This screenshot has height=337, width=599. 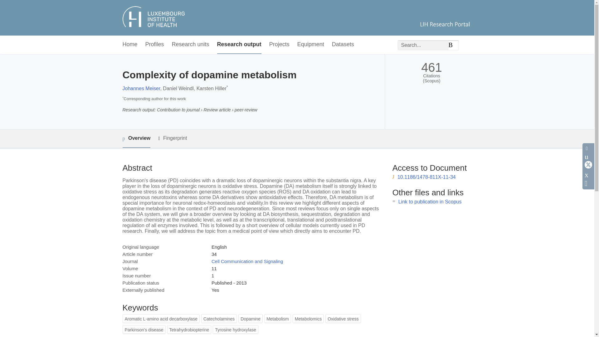 What do you see at coordinates (430, 202) in the screenshot?
I see `Link to publication in Scopus` at bounding box center [430, 202].